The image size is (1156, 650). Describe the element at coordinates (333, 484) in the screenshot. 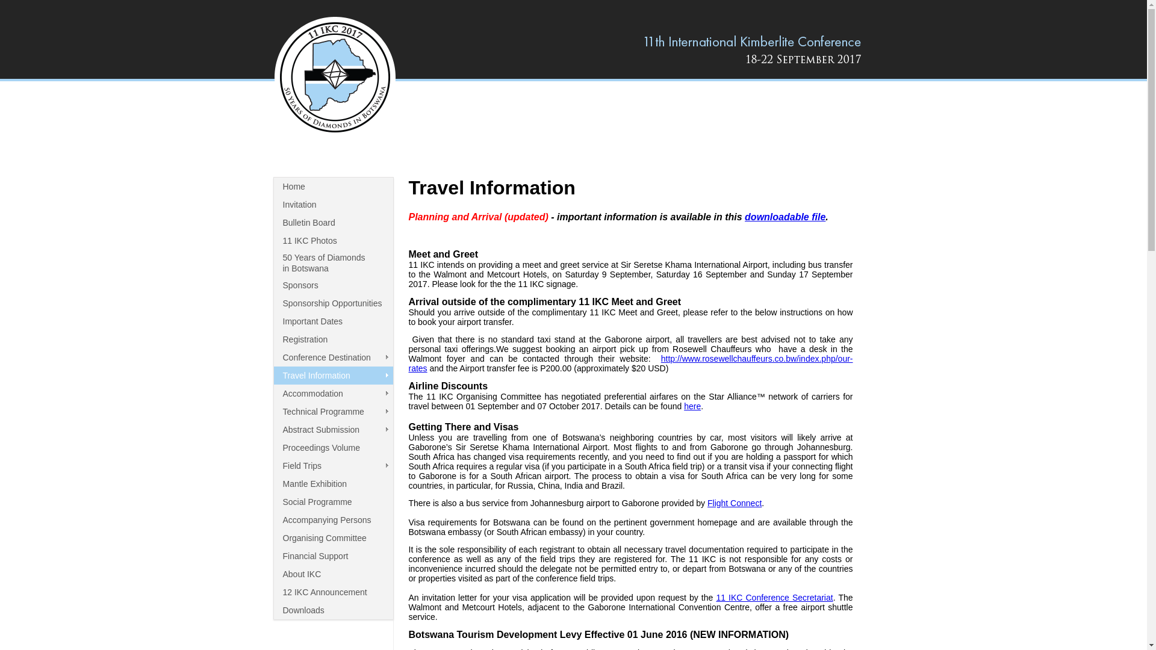

I see `Mantle Exhibition` at that location.